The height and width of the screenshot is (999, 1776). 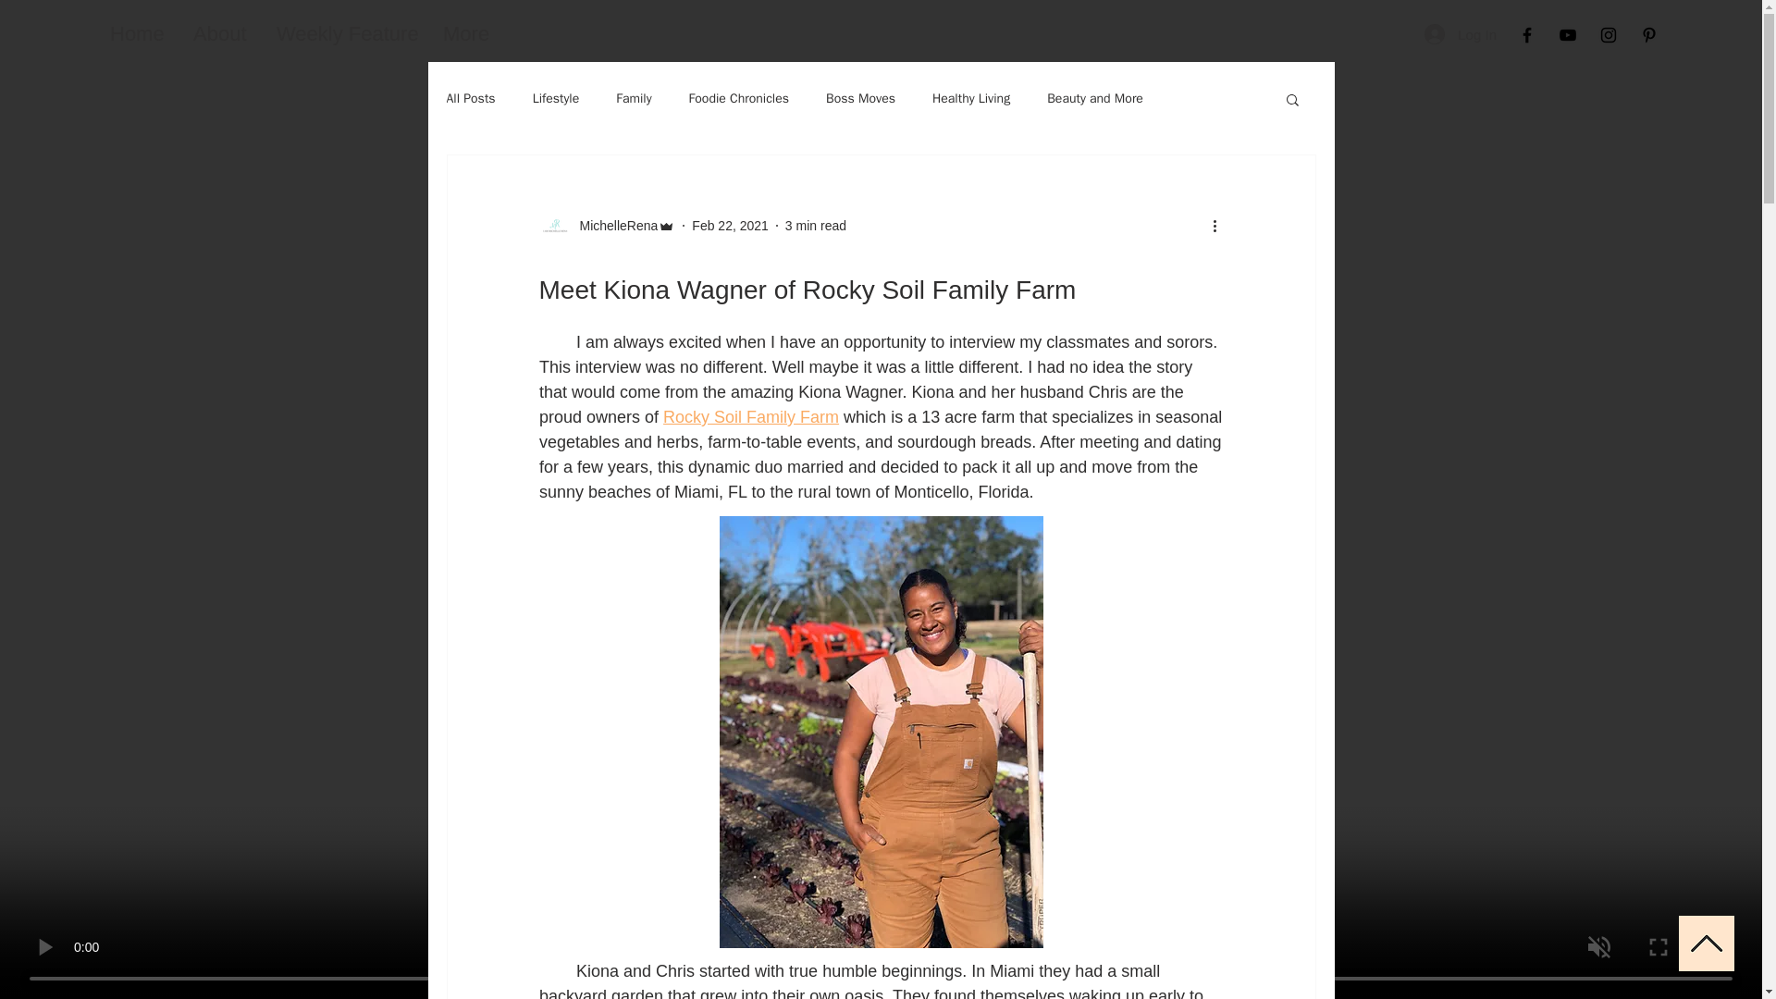 What do you see at coordinates (470, 98) in the screenshot?
I see `All Posts` at bounding box center [470, 98].